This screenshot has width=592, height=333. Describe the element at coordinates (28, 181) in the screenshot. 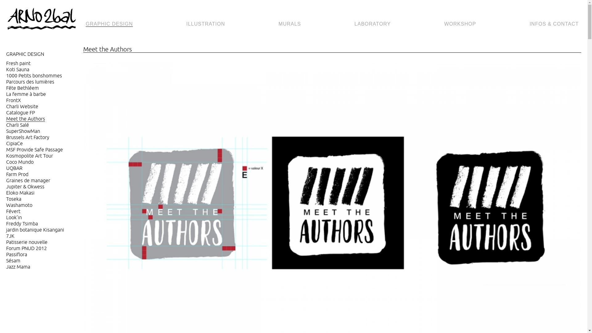

I see `Graines de manager` at that location.